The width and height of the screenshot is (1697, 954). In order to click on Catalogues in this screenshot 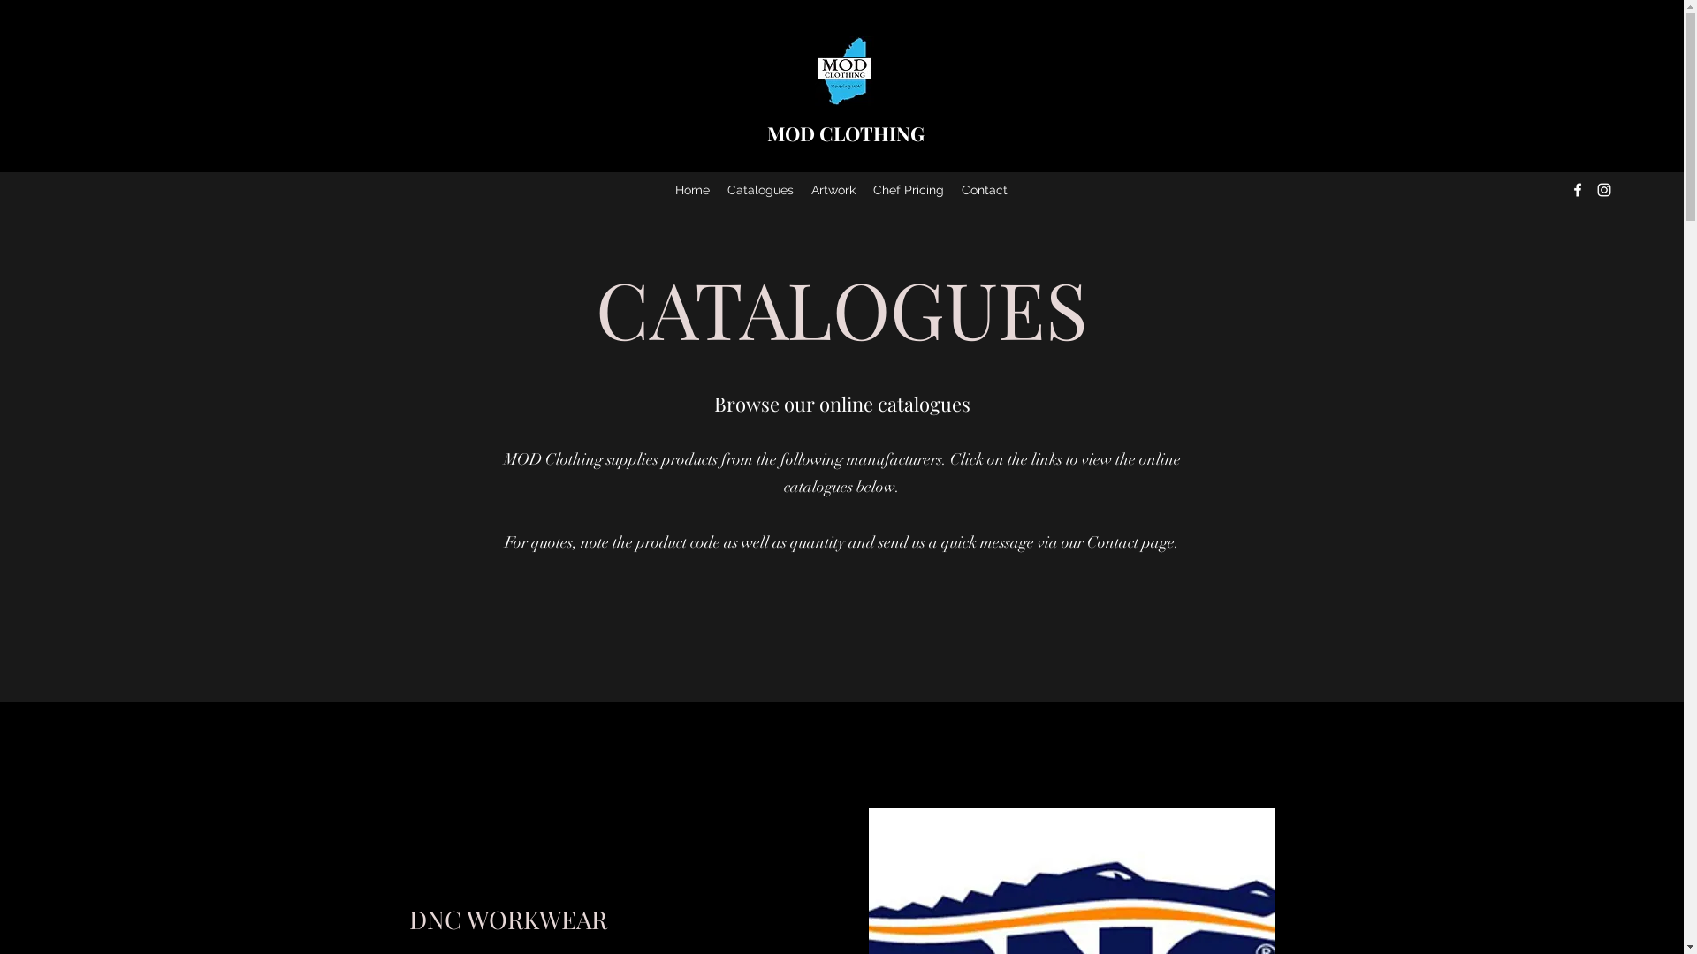, I will do `click(760, 190)`.